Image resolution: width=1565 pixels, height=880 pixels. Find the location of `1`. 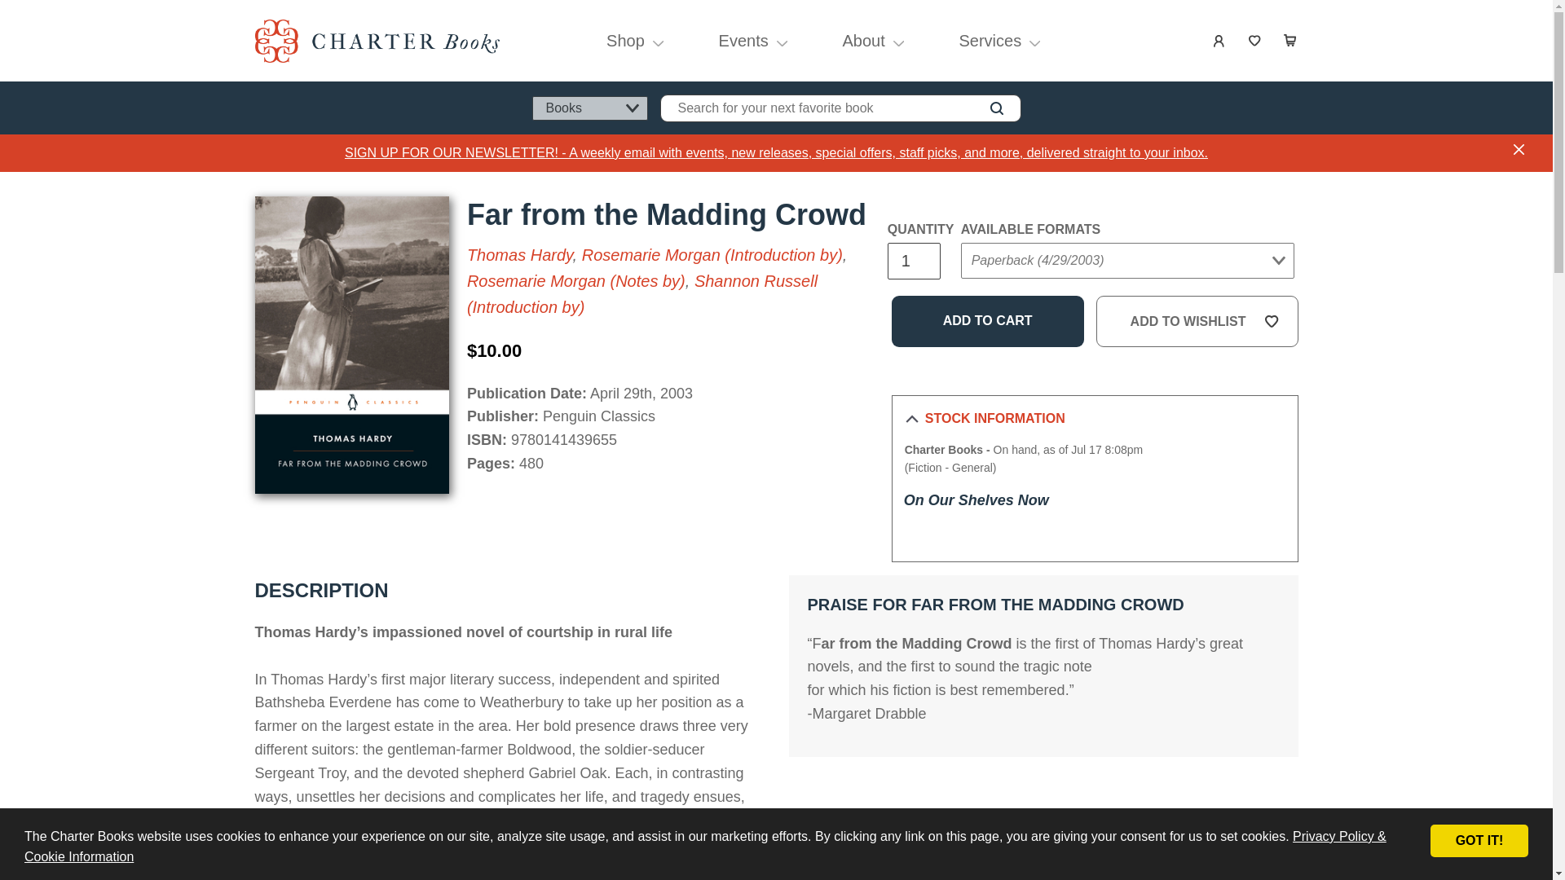

1 is located at coordinates (913, 261).